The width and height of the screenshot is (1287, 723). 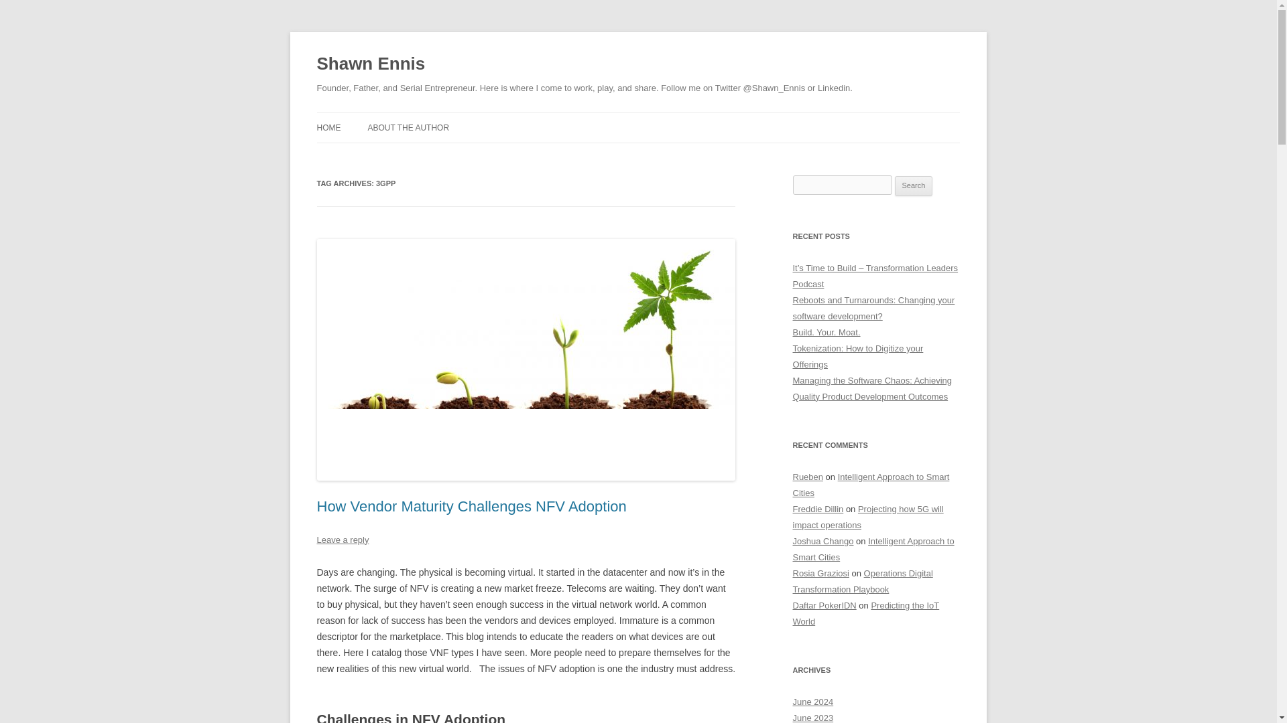 What do you see at coordinates (871, 485) in the screenshot?
I see `Intelligent Approach to Smart Cities` at bounding box center [871, 485].